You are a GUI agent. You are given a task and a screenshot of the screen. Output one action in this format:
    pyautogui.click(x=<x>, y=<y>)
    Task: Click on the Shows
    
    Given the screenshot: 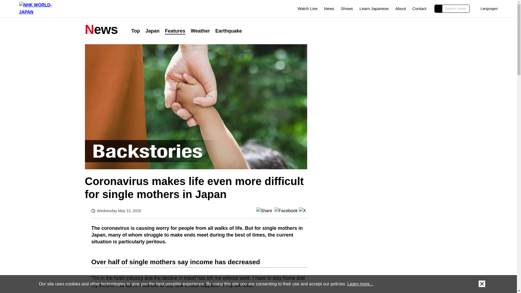 What is the action you would take?
    pyautogui.click(x=347, y=8)
    